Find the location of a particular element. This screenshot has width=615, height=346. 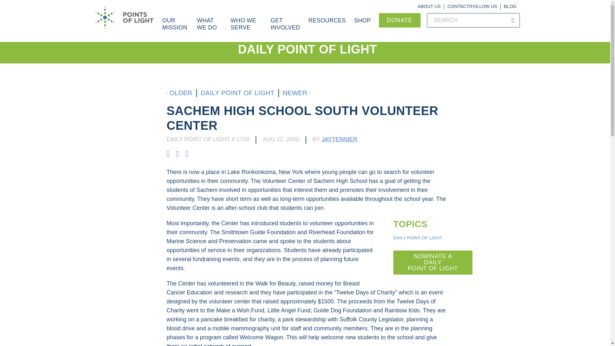

OUR MISSION is located at coordinates (176, 28).